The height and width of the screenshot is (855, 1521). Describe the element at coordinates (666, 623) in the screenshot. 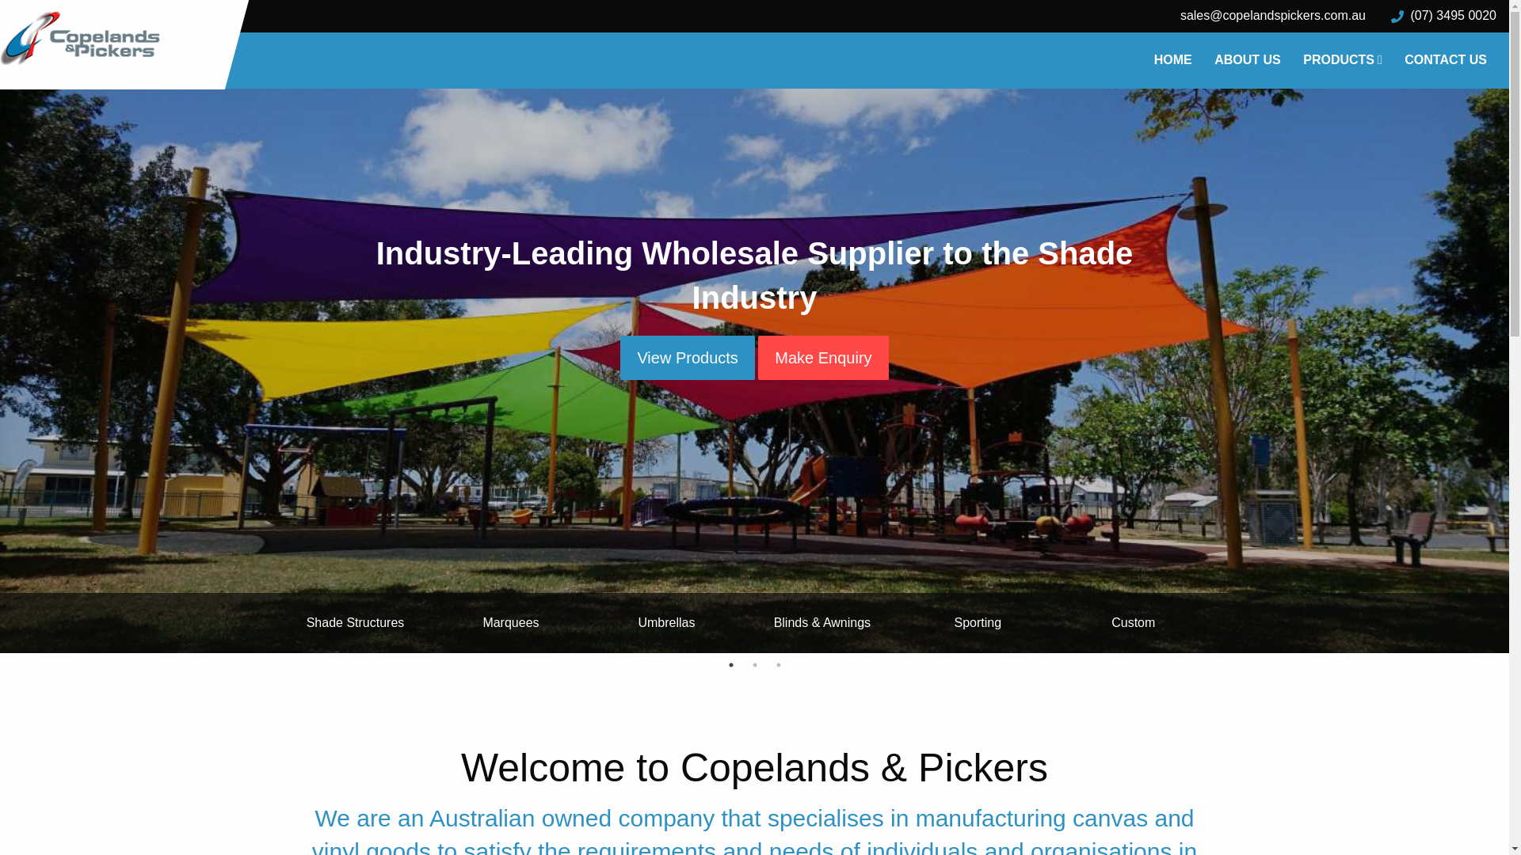

I see `Umbrellas` at that location.